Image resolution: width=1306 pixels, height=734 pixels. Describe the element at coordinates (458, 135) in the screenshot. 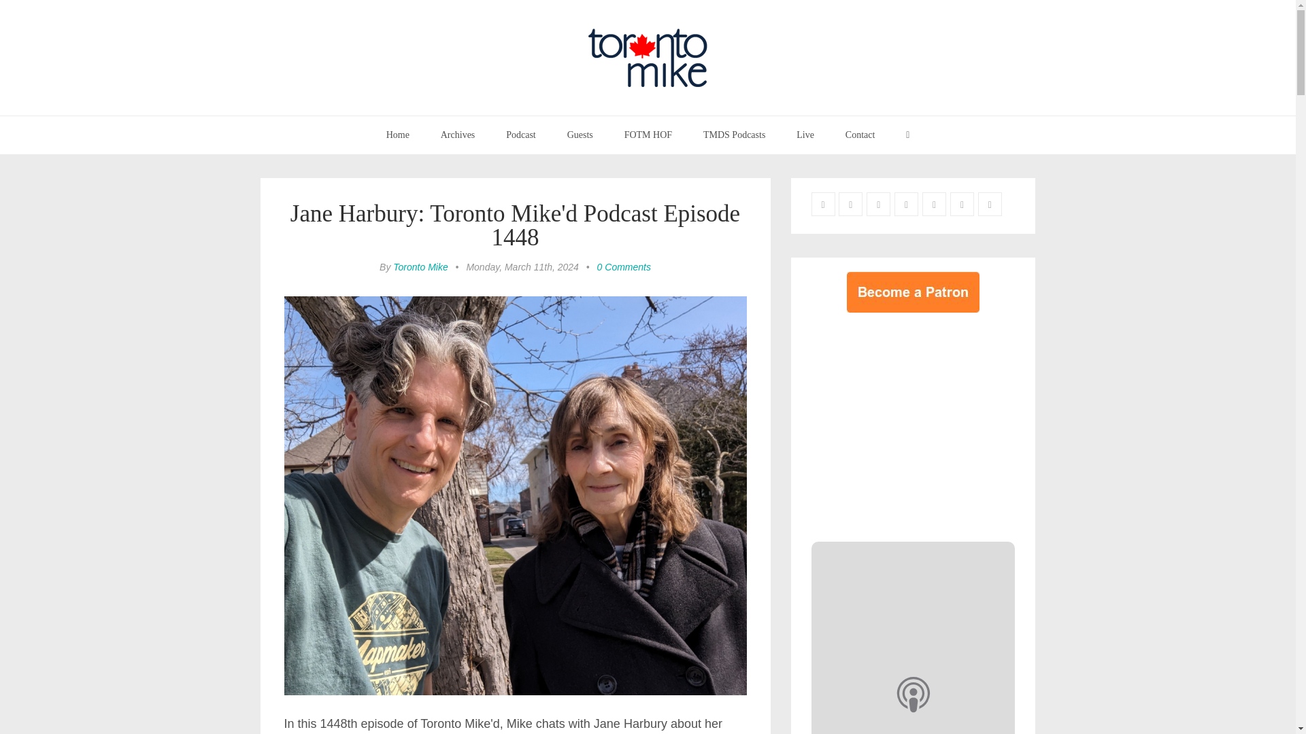

I see `Archives` at that location.